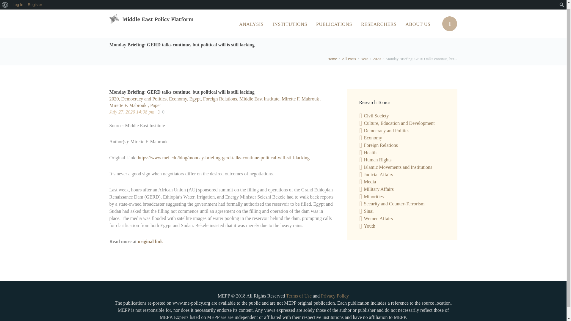  What do you see at coordinates (377, 58) in the screenshot?
I see `2020` at bounding box center [377, 58].